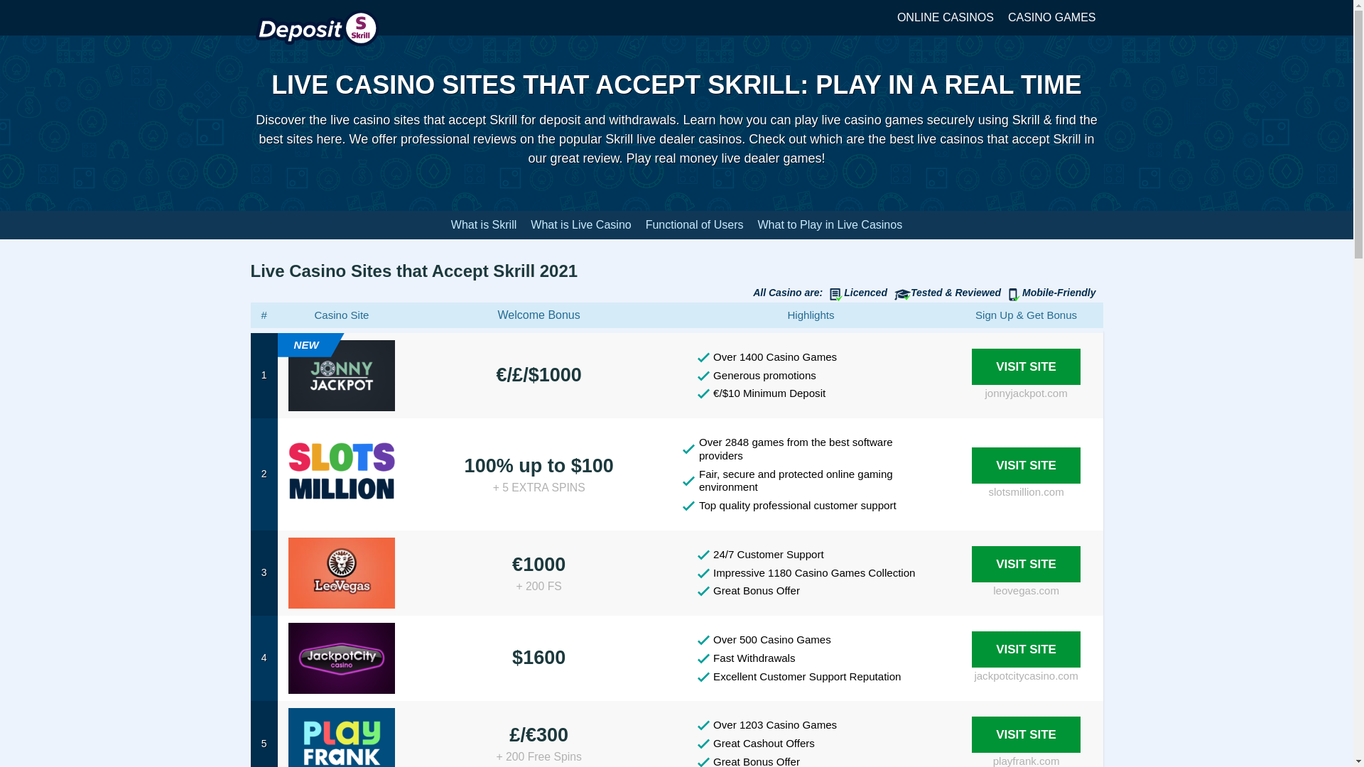 The width and height of the screenshot is (1364, 767). What do you see at coordinates (946, 17) in the screenshot?
I see `ONLINE CASINOS` at bounding box center [946, 17].